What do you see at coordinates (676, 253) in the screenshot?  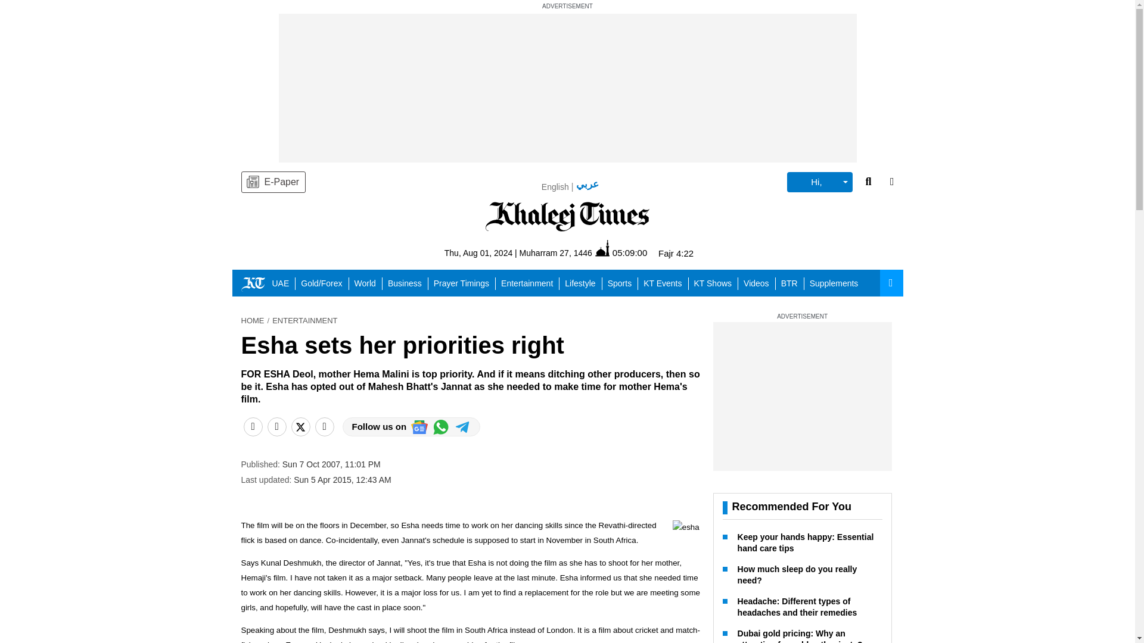 I see `Fajr 4:22` at bounding box center [676, 253].